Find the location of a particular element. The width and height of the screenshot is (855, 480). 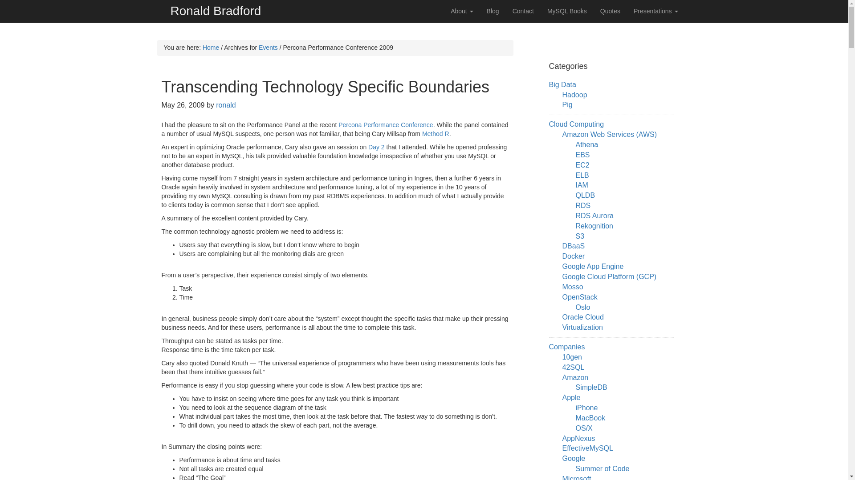

Method R is located at coordinates (436, 133).